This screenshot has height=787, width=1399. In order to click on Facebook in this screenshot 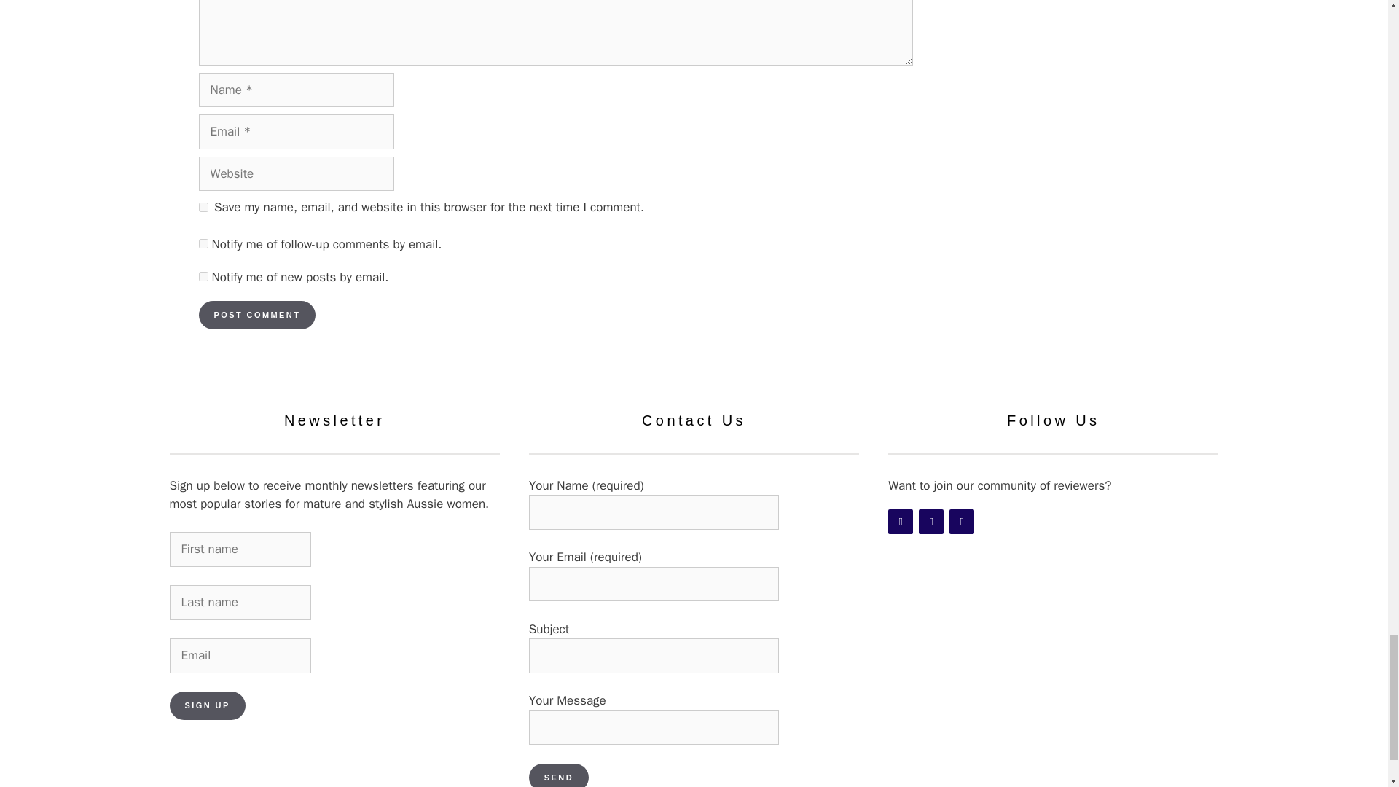, I will do `click(901, 522)`.